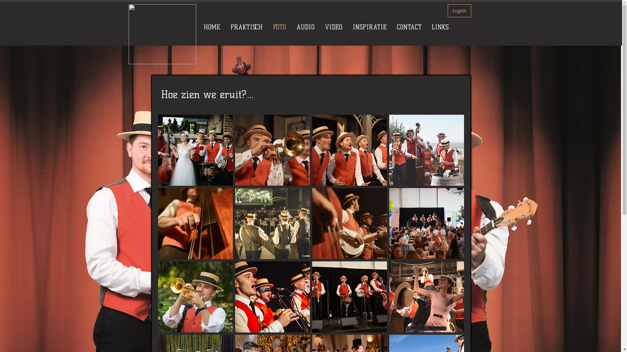 The image size is (627, 352). I want to click on INSPIRATIE, so click(370, 27).